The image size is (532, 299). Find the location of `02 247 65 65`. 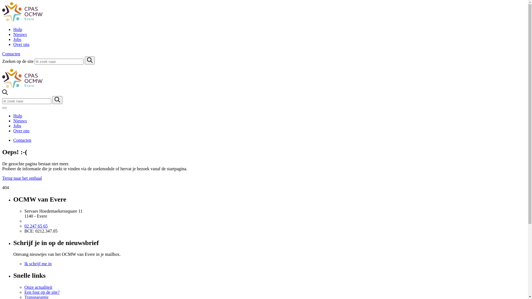

02 247 65 65 is located at coordinates (36, 226).